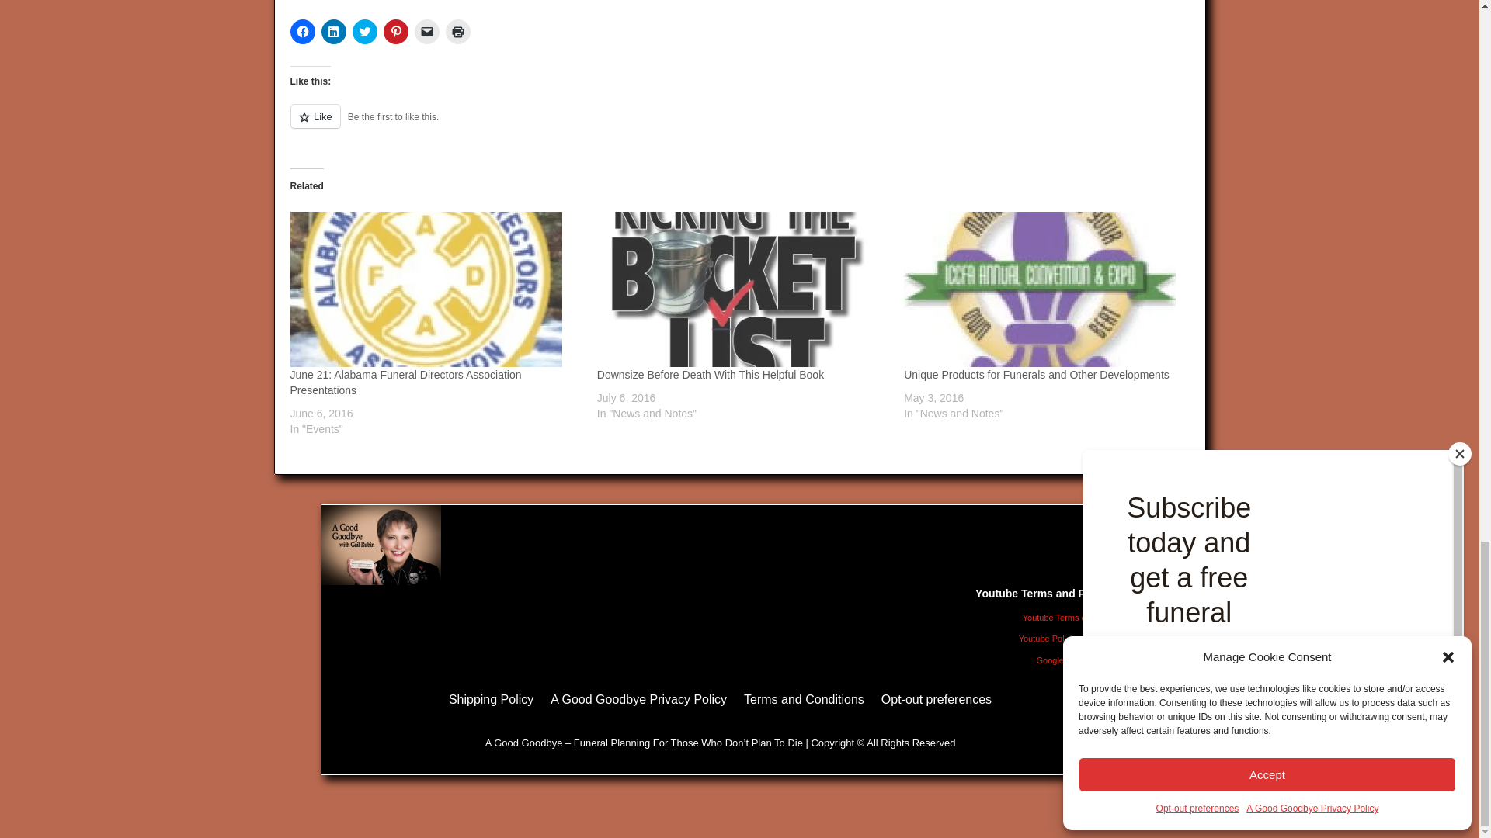 The height and width of the screenshot is (838, 1491). I want to click on Click to share on Twitter, so click(364, 31).